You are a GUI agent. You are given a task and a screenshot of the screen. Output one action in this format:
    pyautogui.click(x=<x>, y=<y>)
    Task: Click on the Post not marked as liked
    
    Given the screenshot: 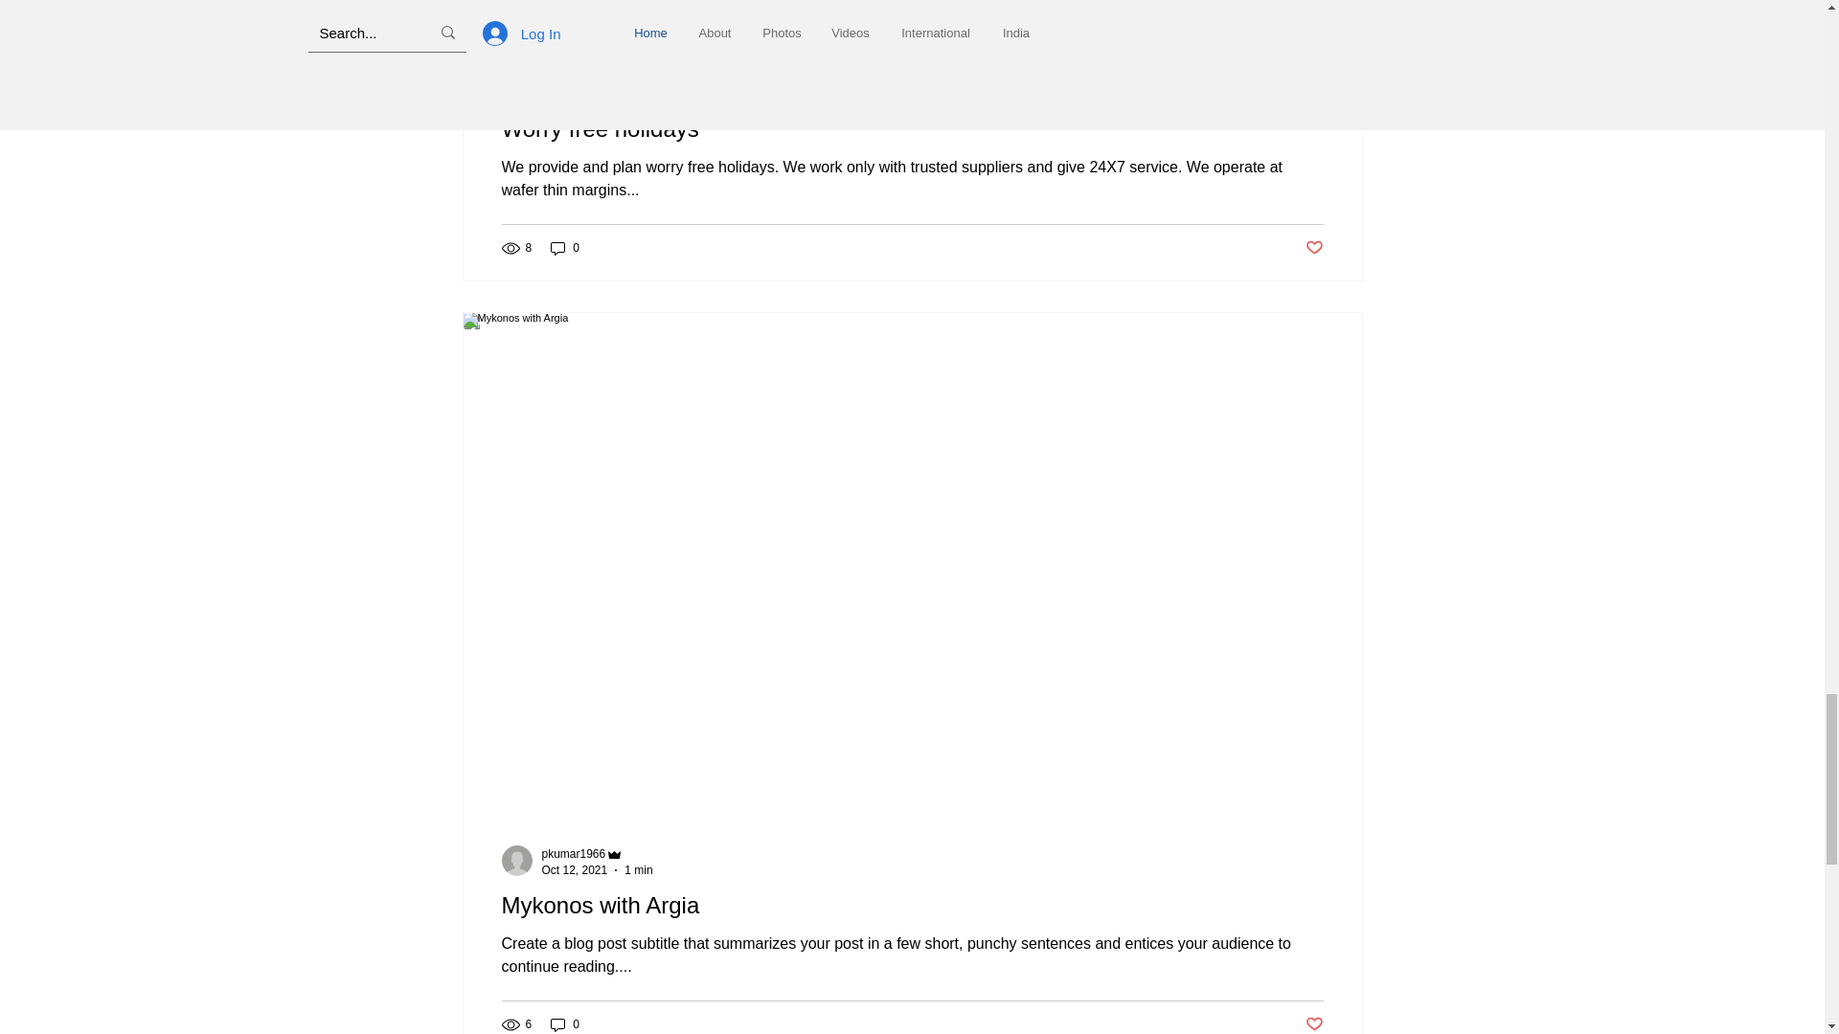 What is the action you would take?
    pyautogui.click(x=1312, y=249)
    